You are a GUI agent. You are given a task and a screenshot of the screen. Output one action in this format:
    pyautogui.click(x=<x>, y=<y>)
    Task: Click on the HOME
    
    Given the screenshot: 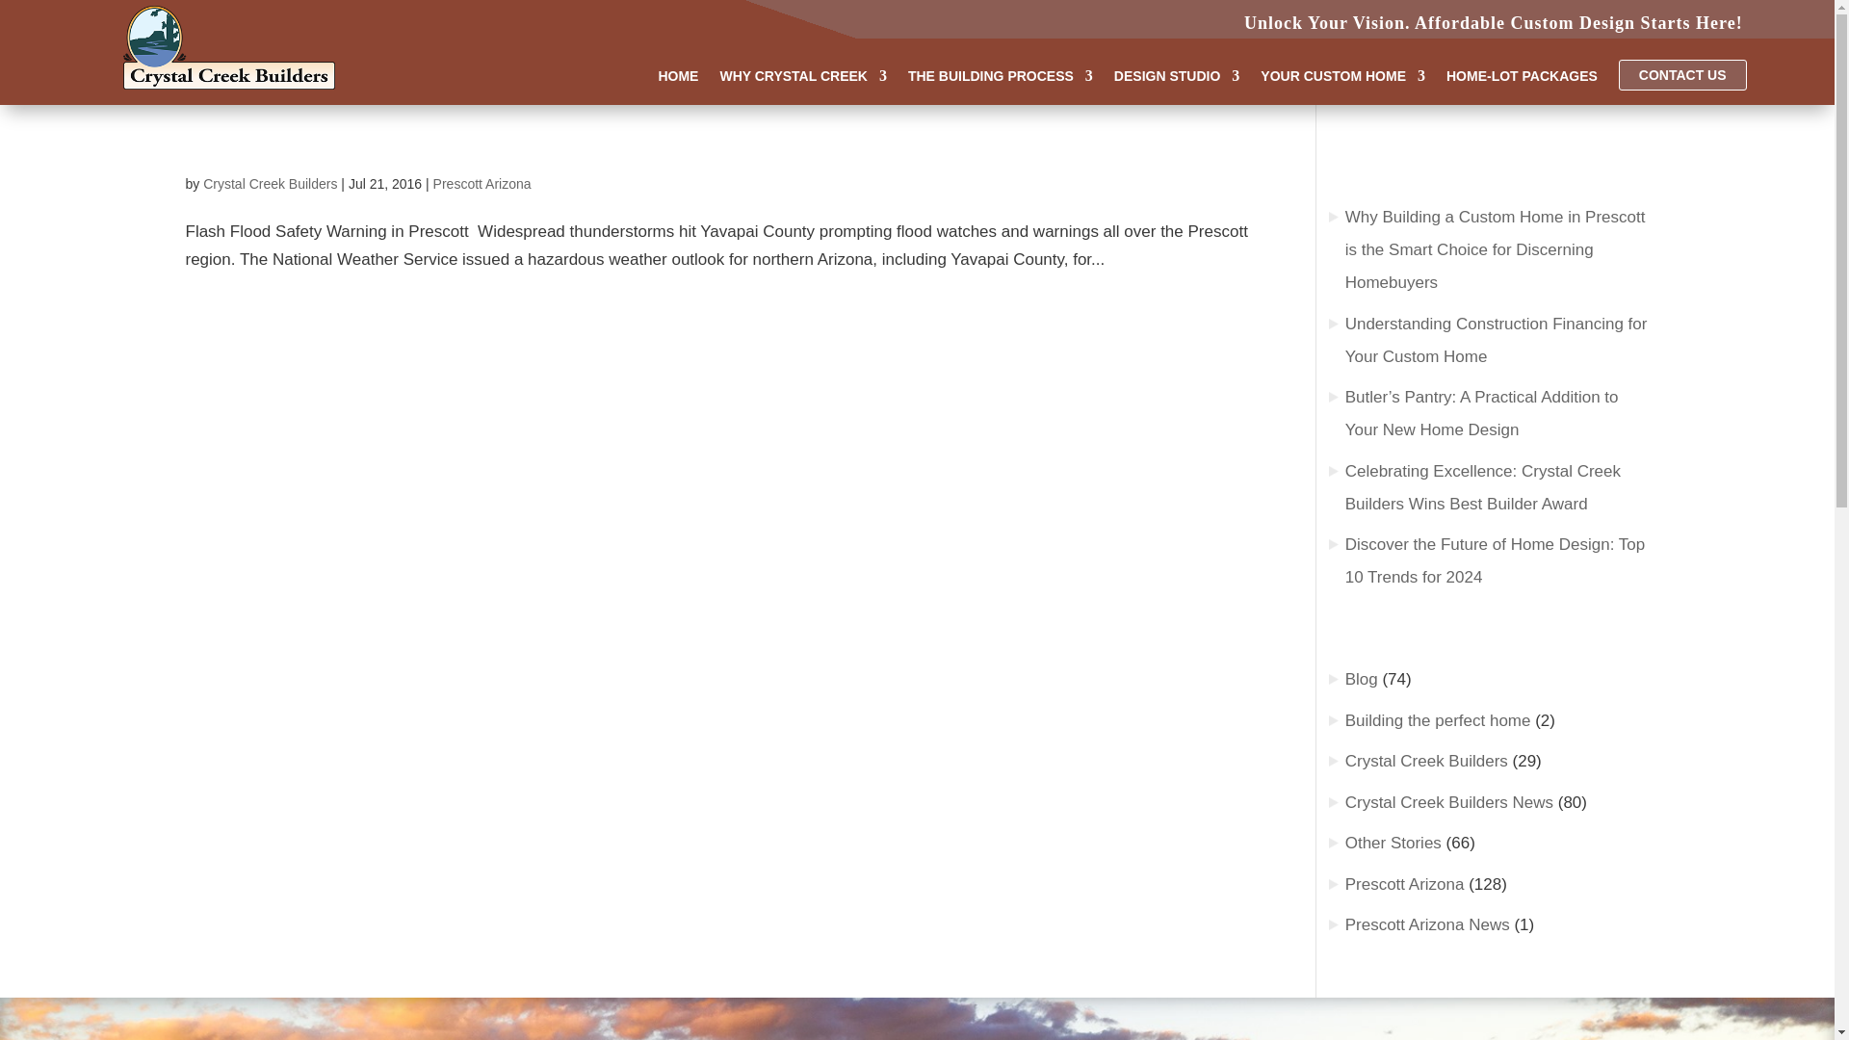 What is the action you would take?
    pyautogui.click(x=678, y=79)
    